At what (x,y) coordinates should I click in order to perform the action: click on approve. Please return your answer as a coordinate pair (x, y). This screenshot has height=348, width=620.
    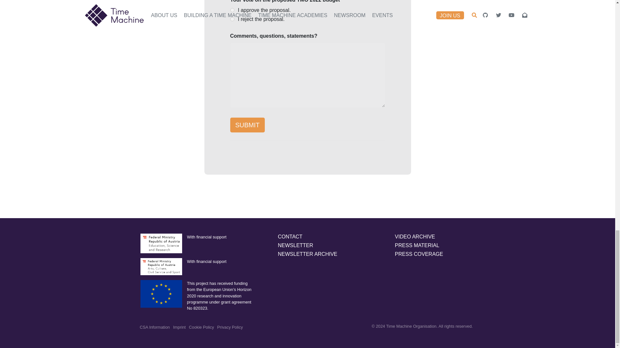
    Looking at the image, I should click on (232, 10).